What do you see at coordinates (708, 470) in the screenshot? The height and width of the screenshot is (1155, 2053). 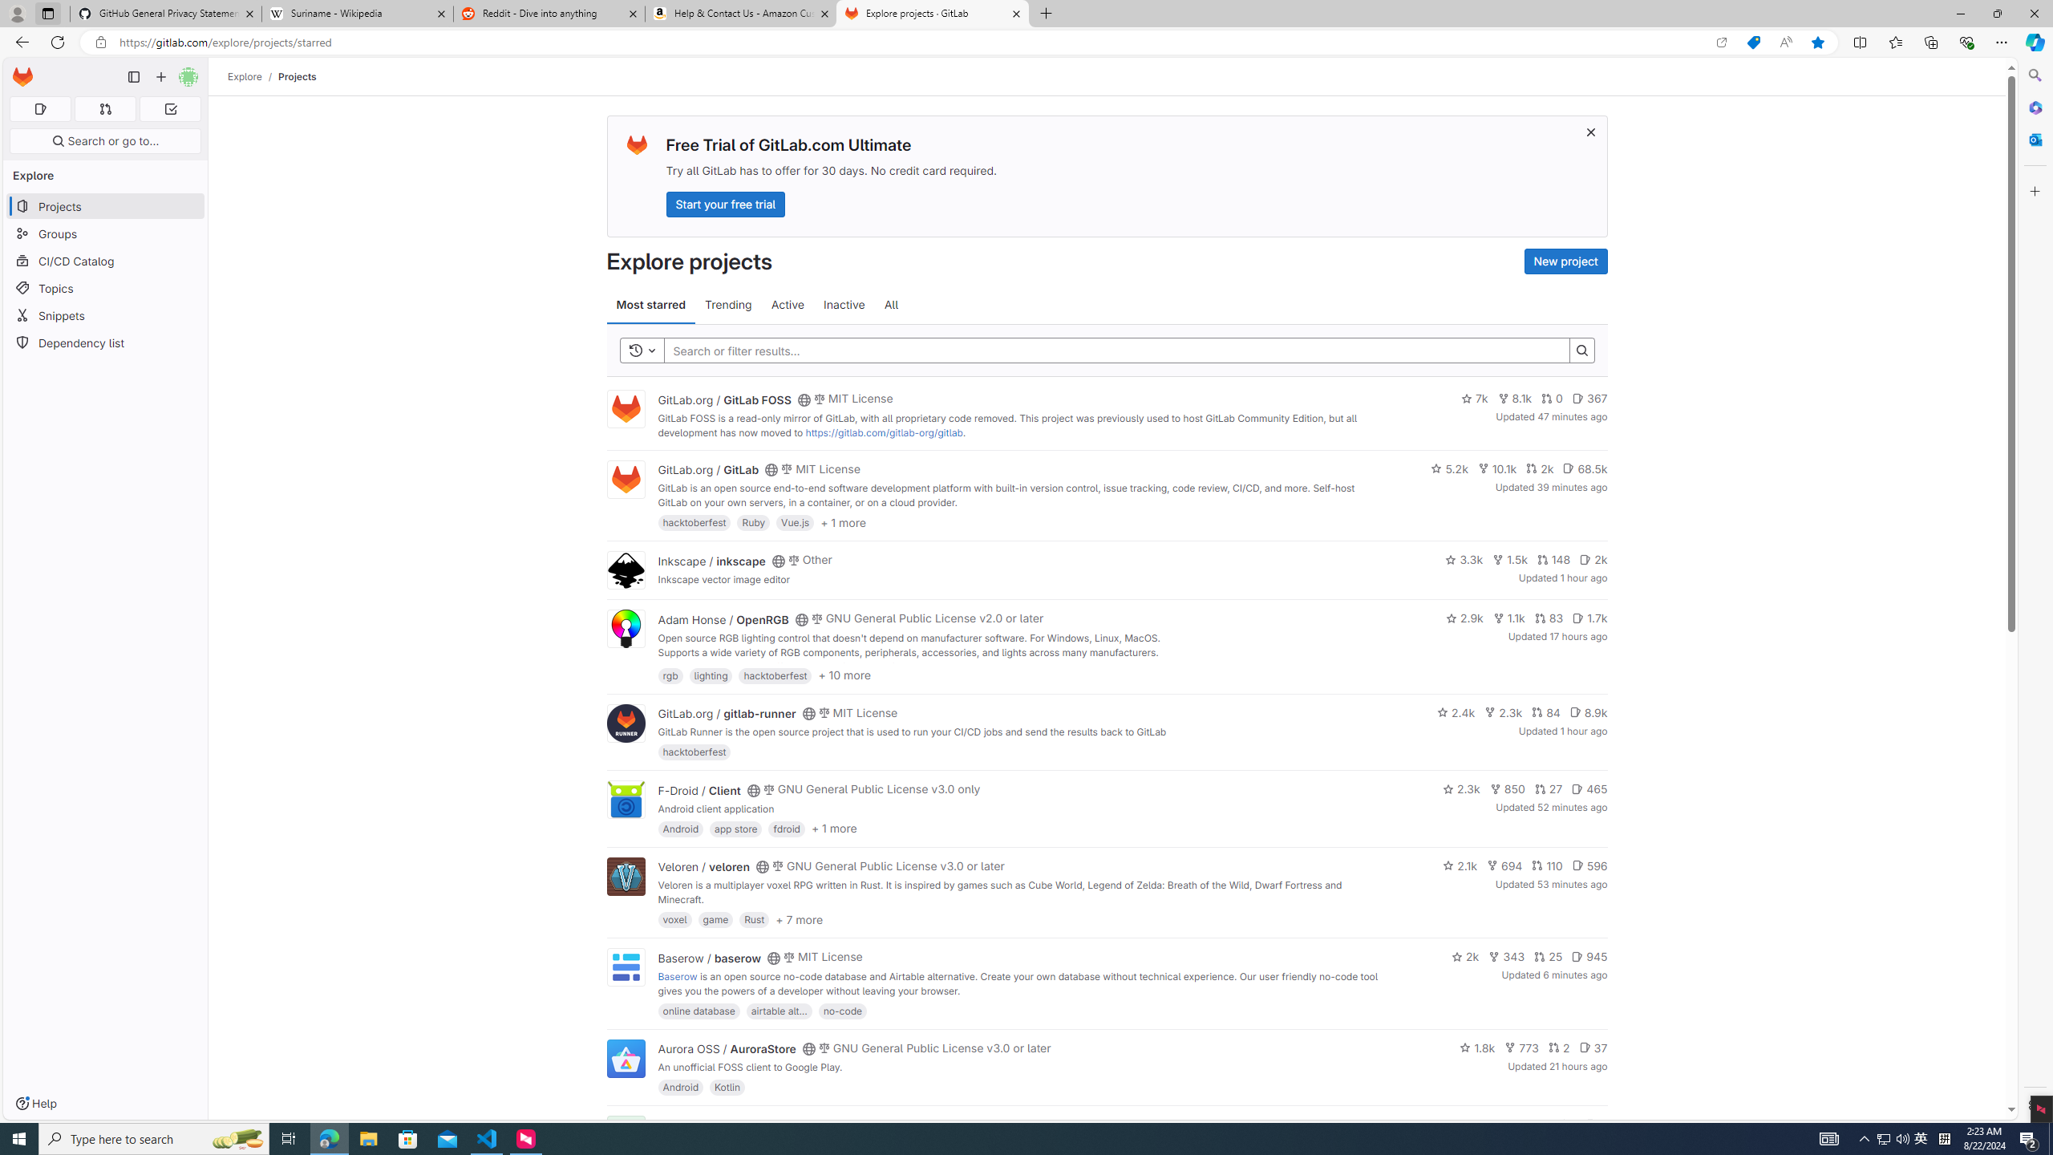 I see `GitLab.org / GitLab` at bounding box center [708, 470].